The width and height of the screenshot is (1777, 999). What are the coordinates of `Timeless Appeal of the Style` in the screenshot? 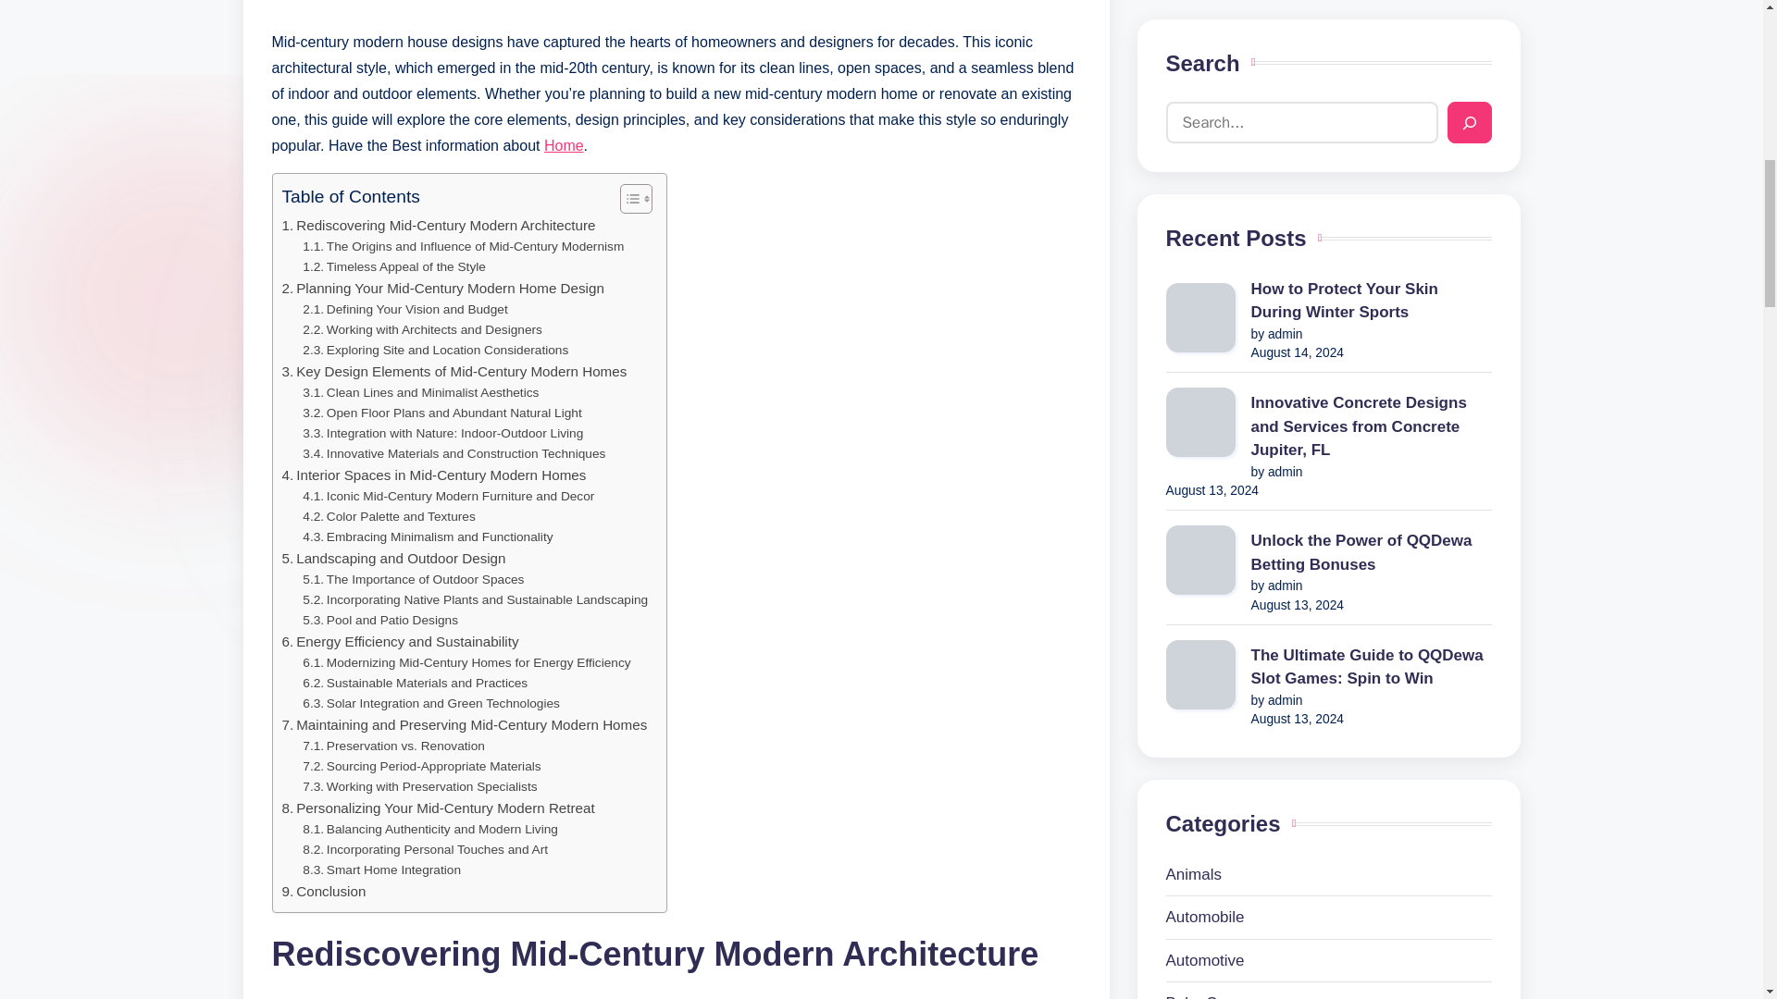 It's located at (393, 266).